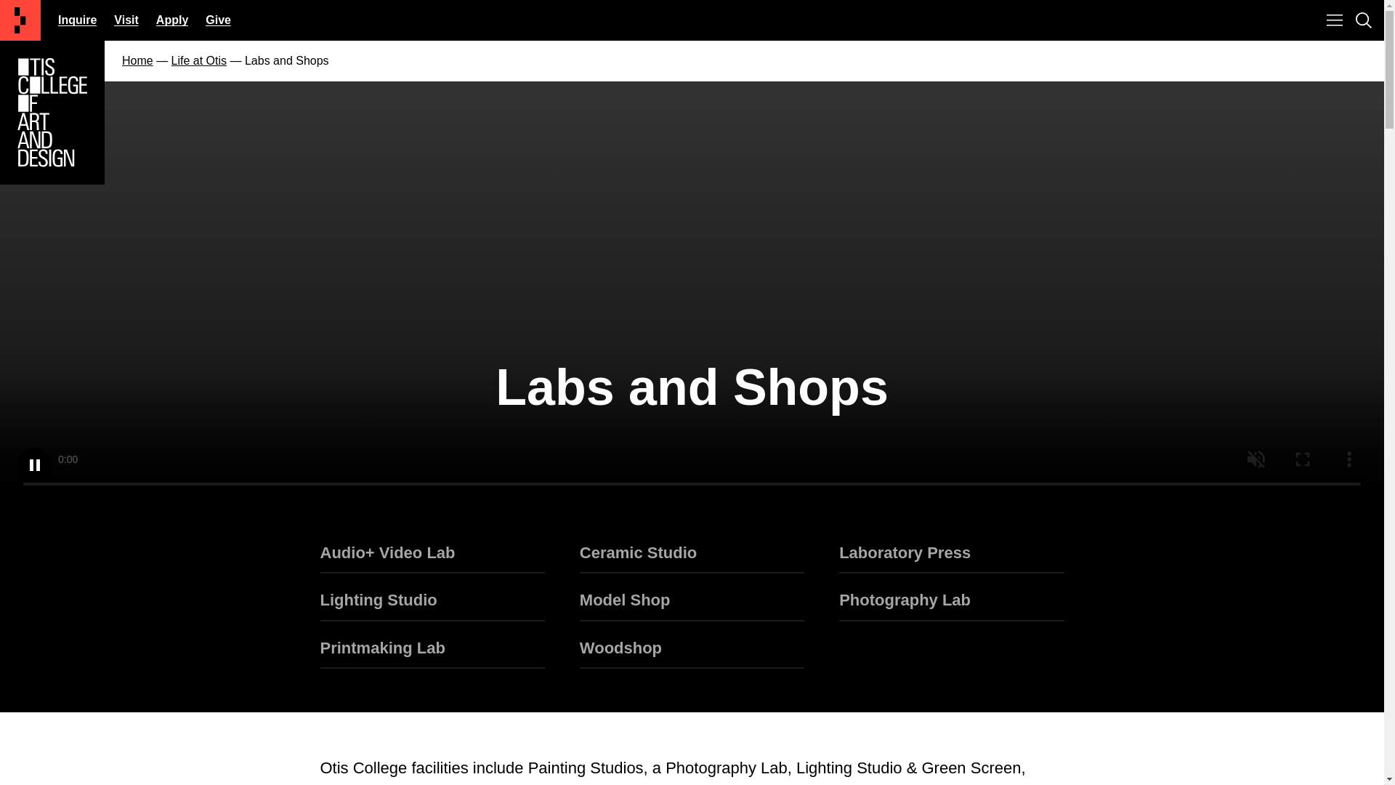  Describe the element at coordinates (691, 20) in the screenshot. I see `Skip to main content` at that location.